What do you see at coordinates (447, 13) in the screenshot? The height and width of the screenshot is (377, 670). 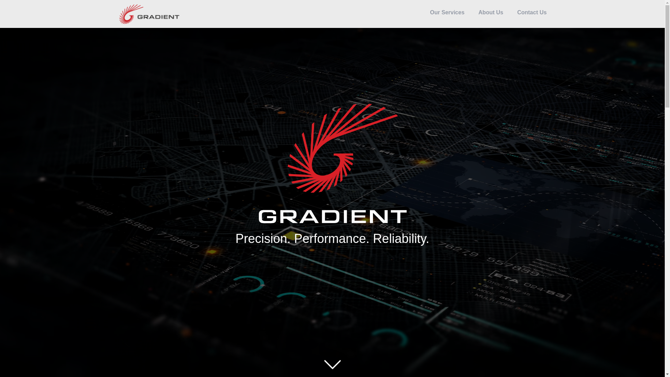 I see `Our Services` at bounding box center [447, 13].